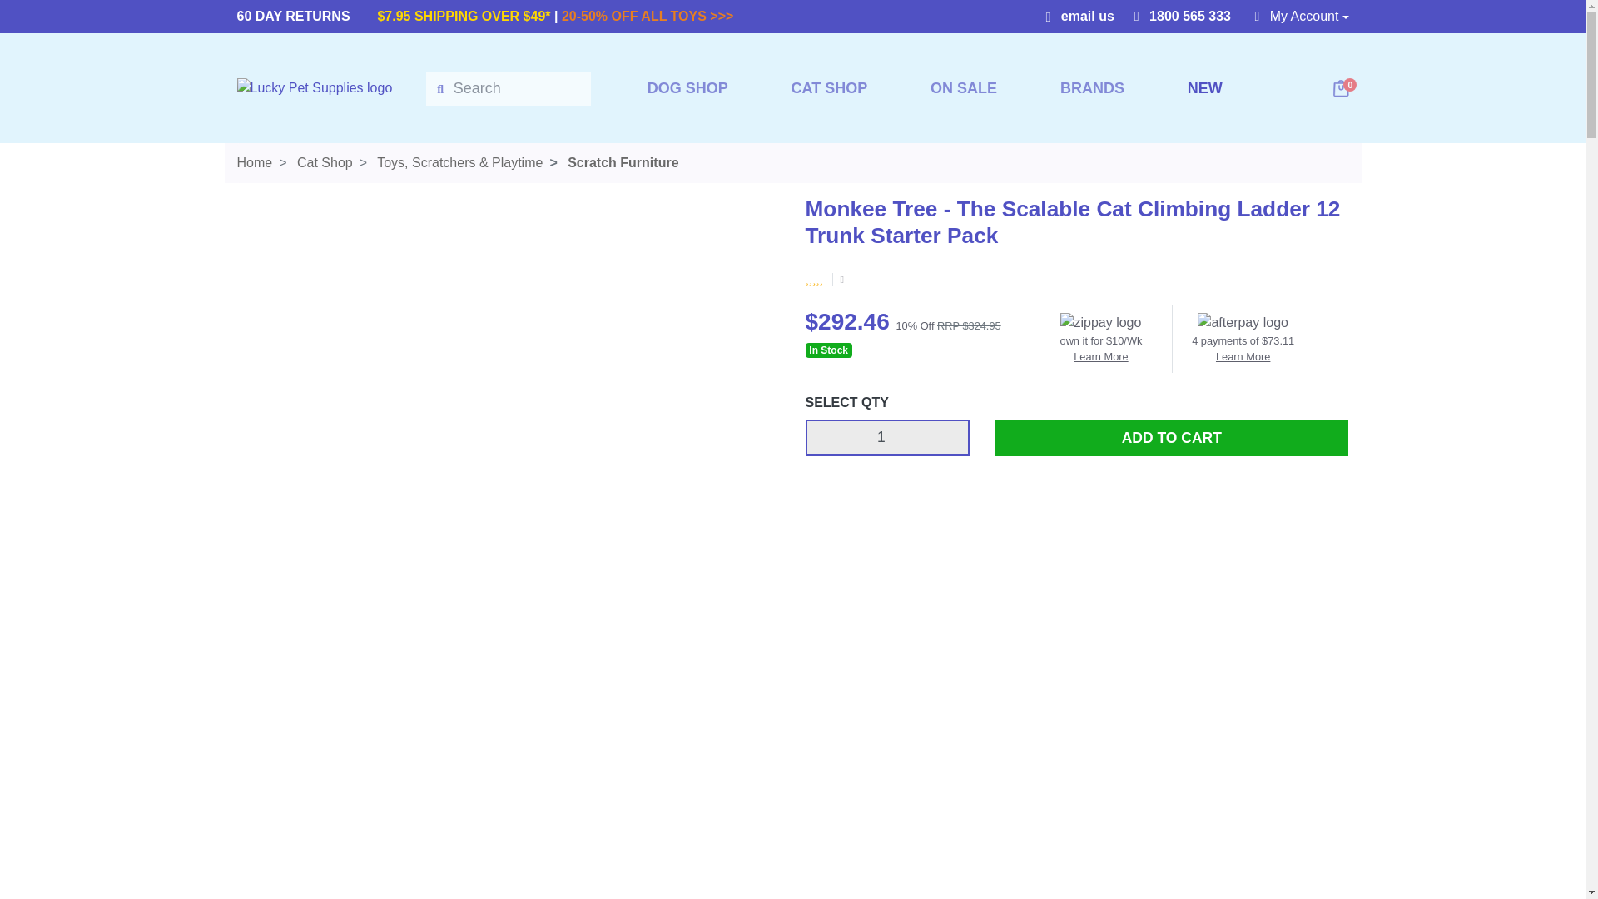 Image resolution: width=1598 pixels, height=899 pixels. I want to click on 1, so click(887, 438).